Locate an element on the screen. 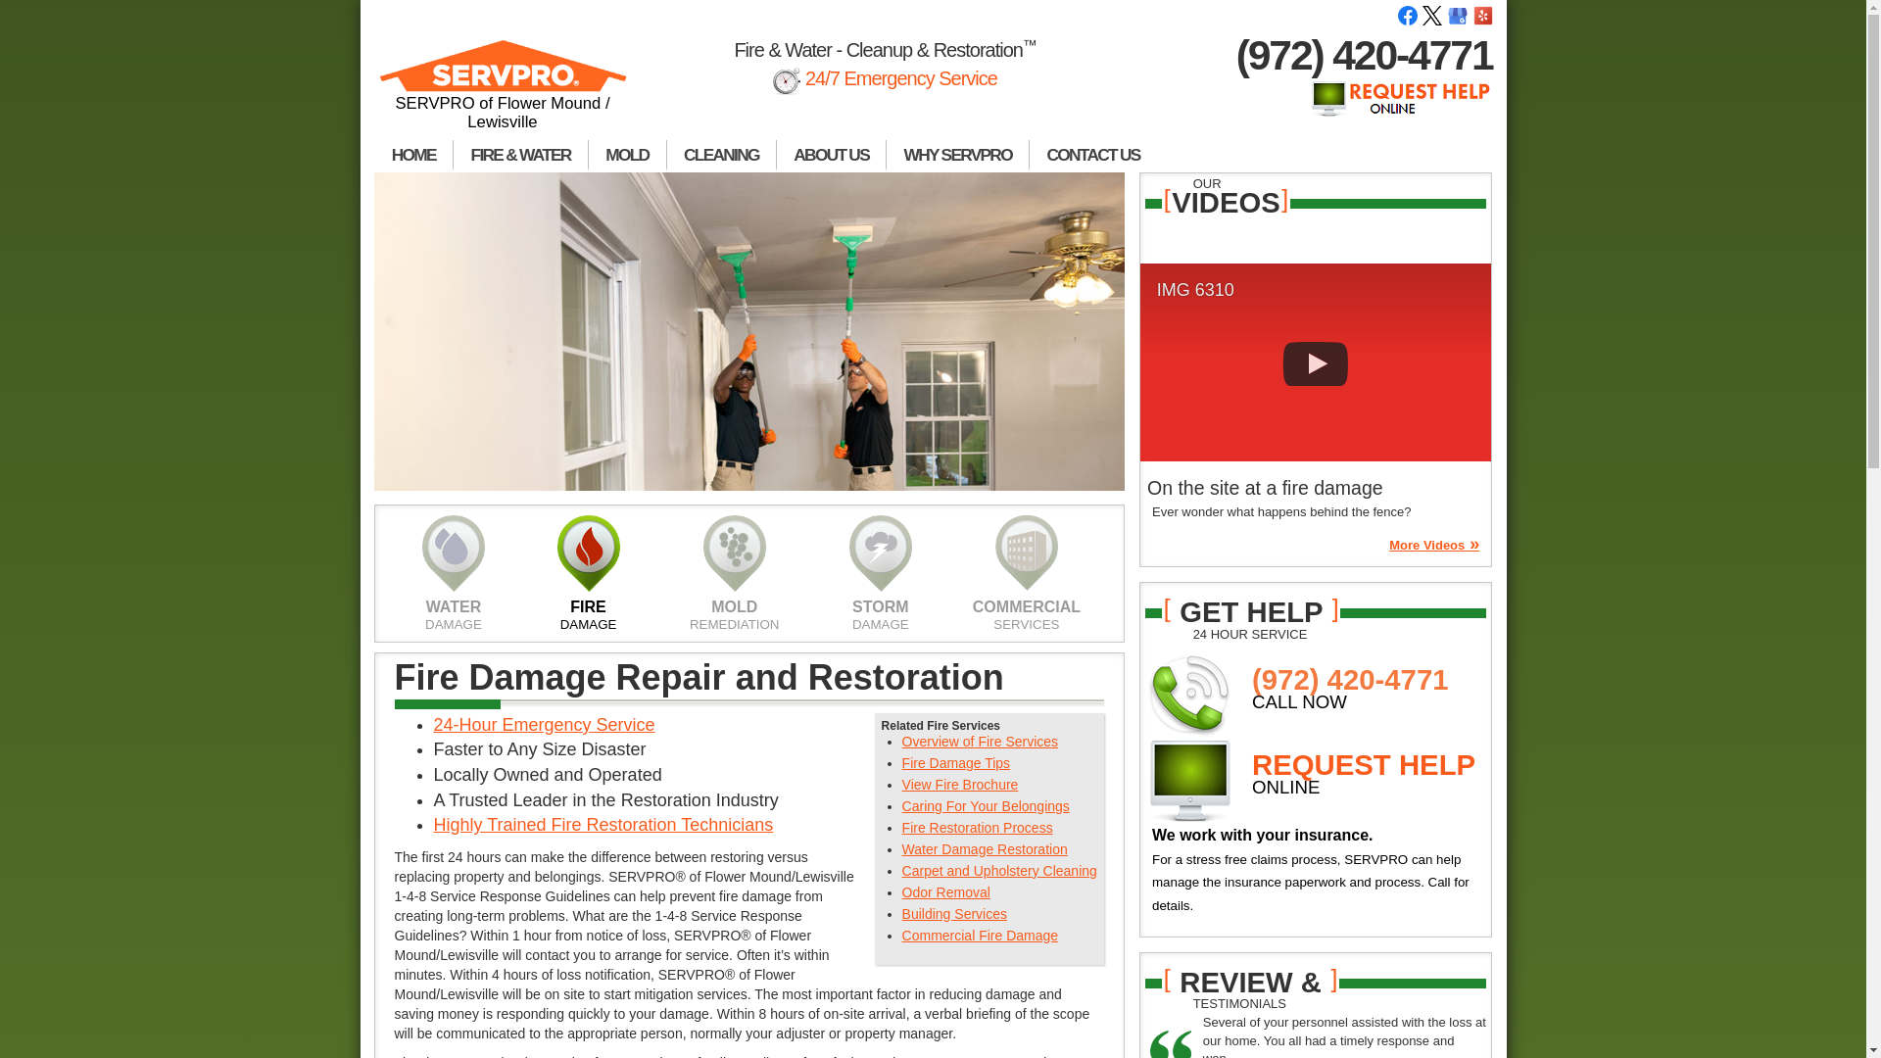  CLEANING is located at coordinates (721, 155).